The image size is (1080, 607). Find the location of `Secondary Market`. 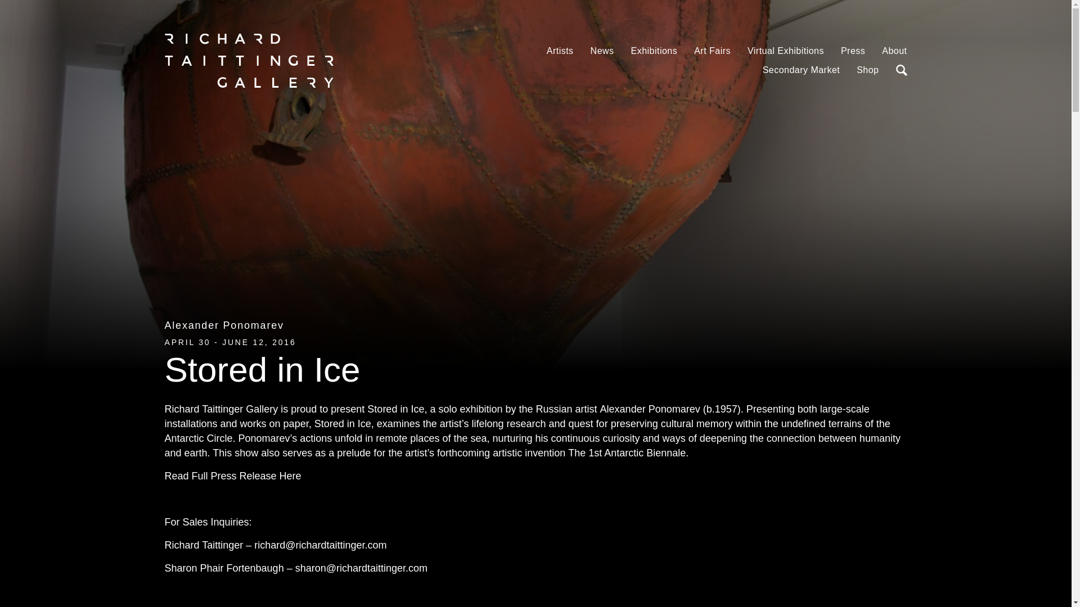

Secondary Market is located at coordinates (801, 70).